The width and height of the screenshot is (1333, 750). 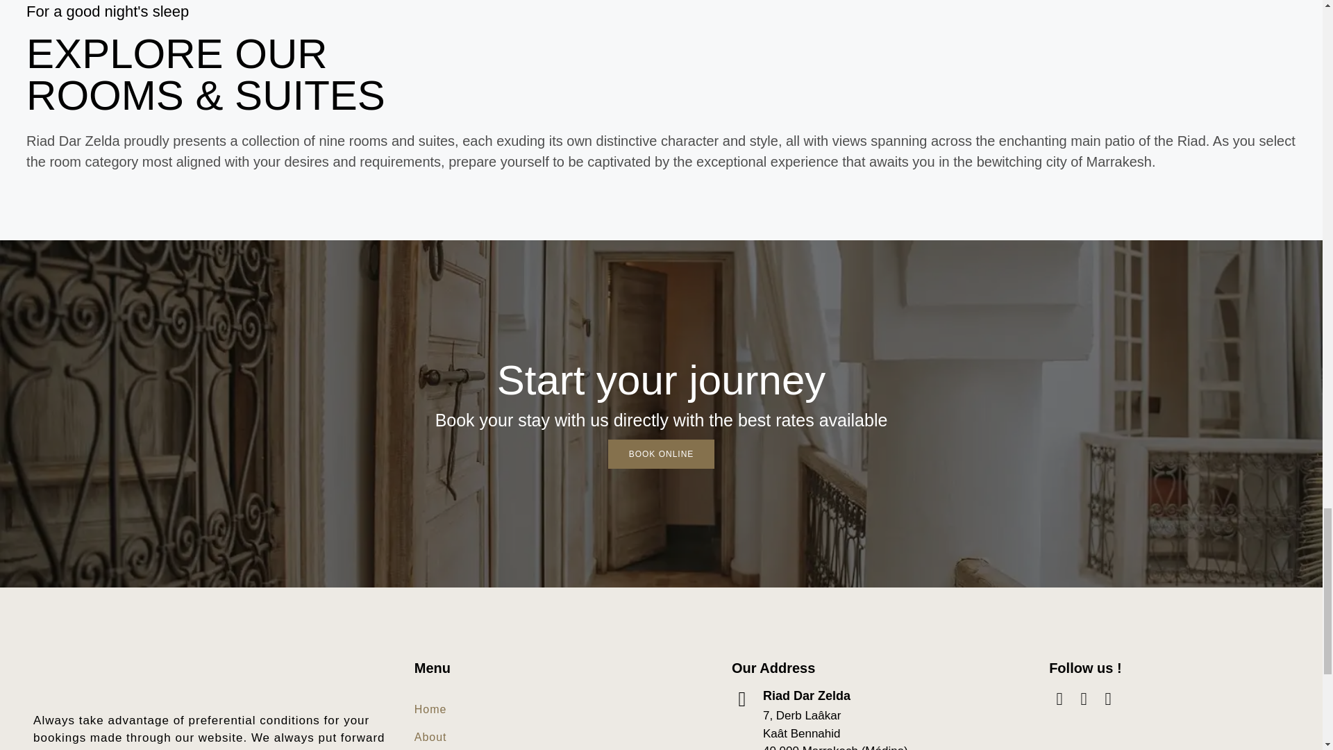 What do you see at coordinates (455, 737) in the screenshot?
I see `About` at bounding box center [455, 737].